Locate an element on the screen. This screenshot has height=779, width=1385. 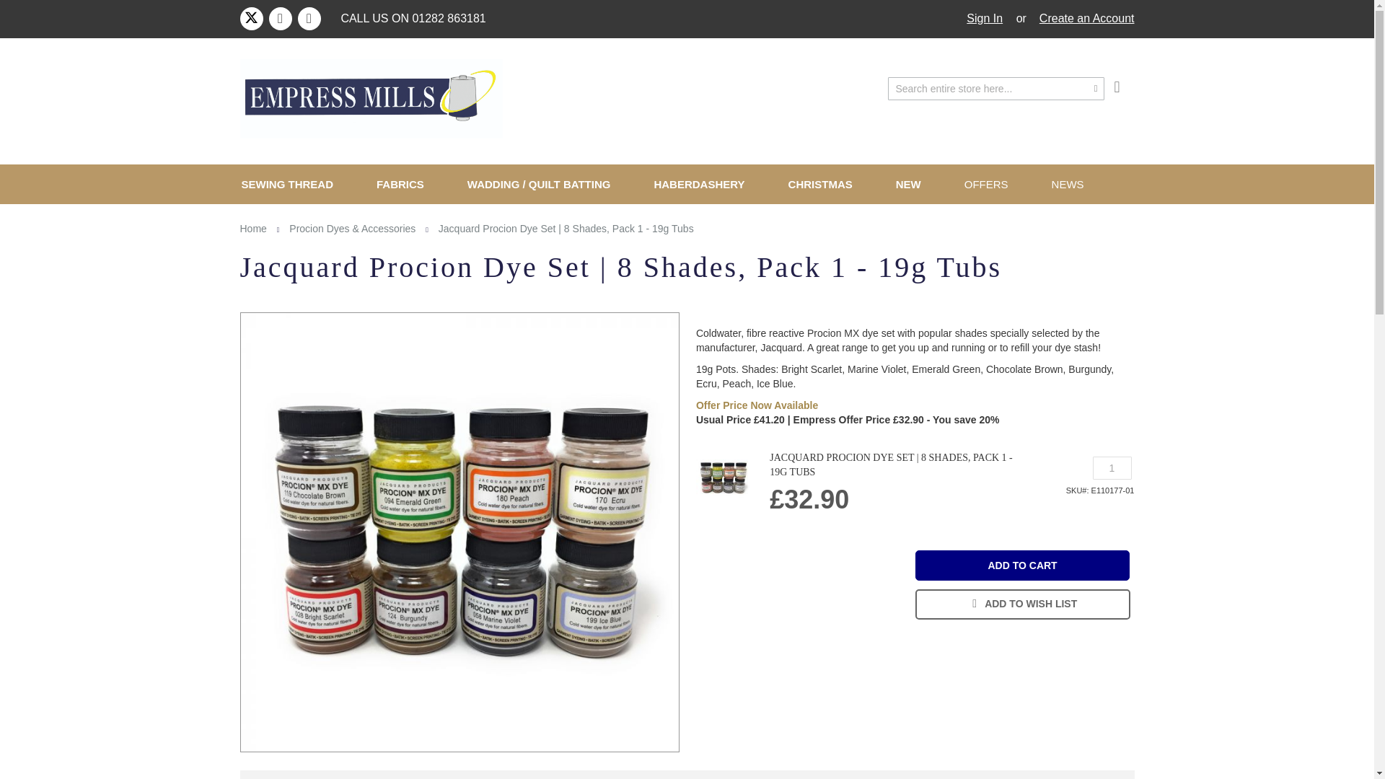
Sign In is located at coordinates (985, 19).